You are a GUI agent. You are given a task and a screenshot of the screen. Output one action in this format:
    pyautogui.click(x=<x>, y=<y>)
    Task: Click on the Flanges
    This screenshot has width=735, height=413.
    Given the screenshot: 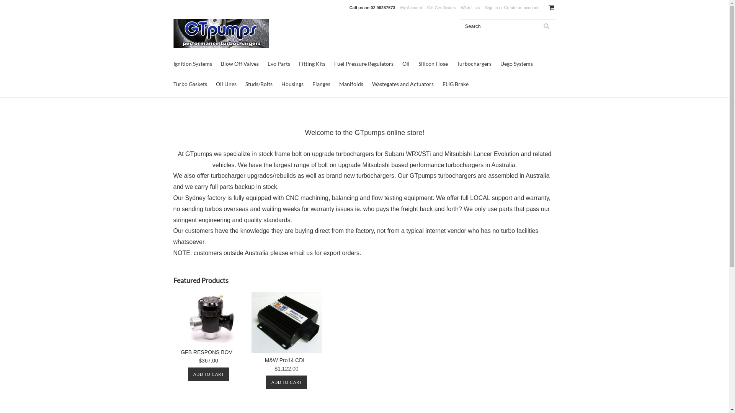 What is the action you would take?
    pyautogui.click(x=322, y=84)
    